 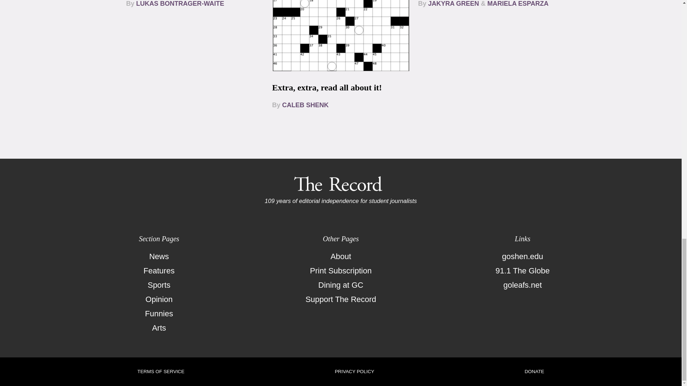 What do you see at coordinates (306, 105) in the screenshot?
I see `CALEB SHENK` at bounding box center [306, 105].